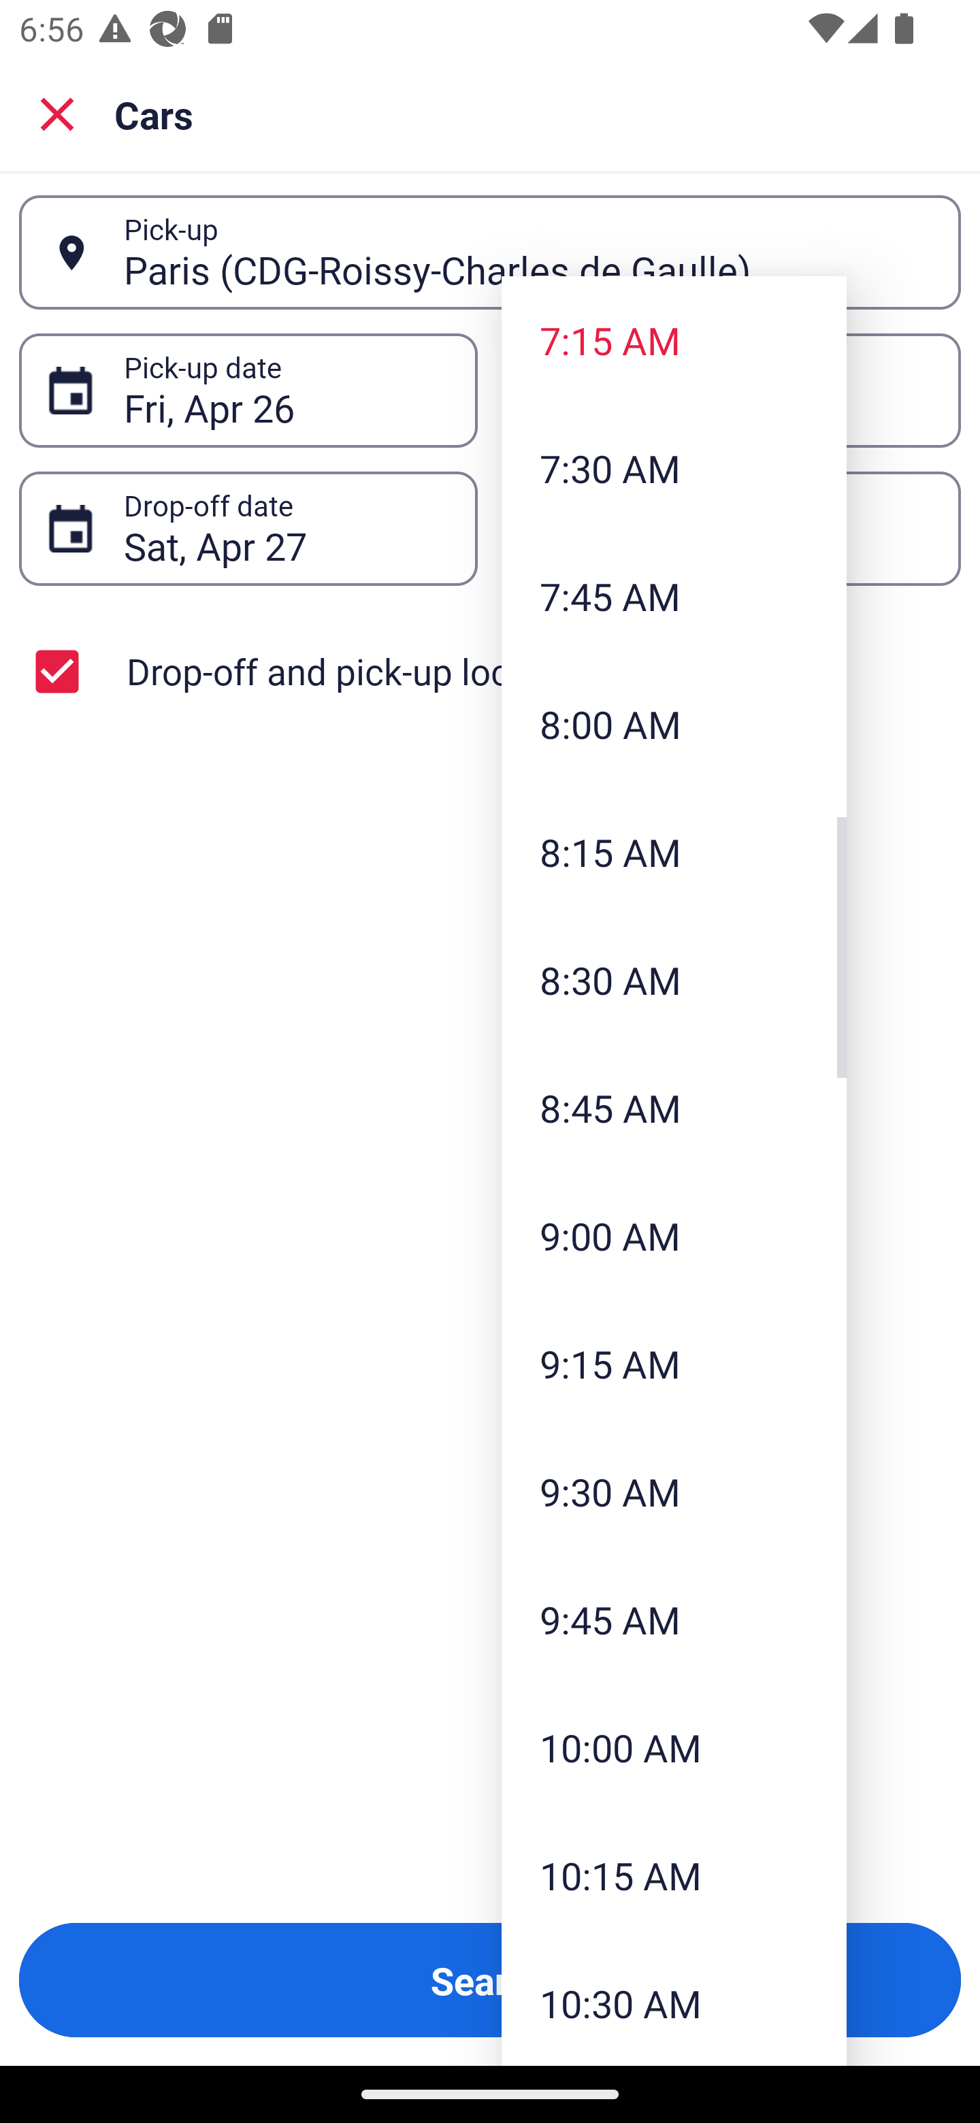 The image size is (980, 2123). Describe the element at coordinates (674, 339) in the screenshot. I see `7:15 AM` at that location.